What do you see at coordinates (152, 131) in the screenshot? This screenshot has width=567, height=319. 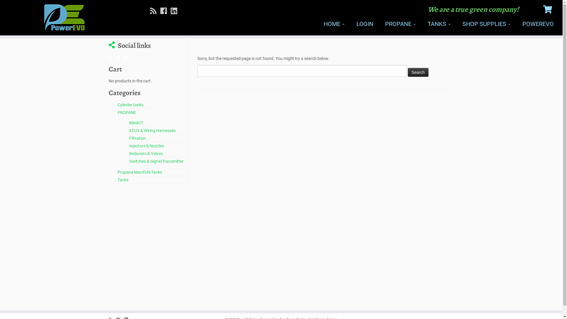 I see `ECU's & Wiring Harnesses` at bounding box center [152, 131].